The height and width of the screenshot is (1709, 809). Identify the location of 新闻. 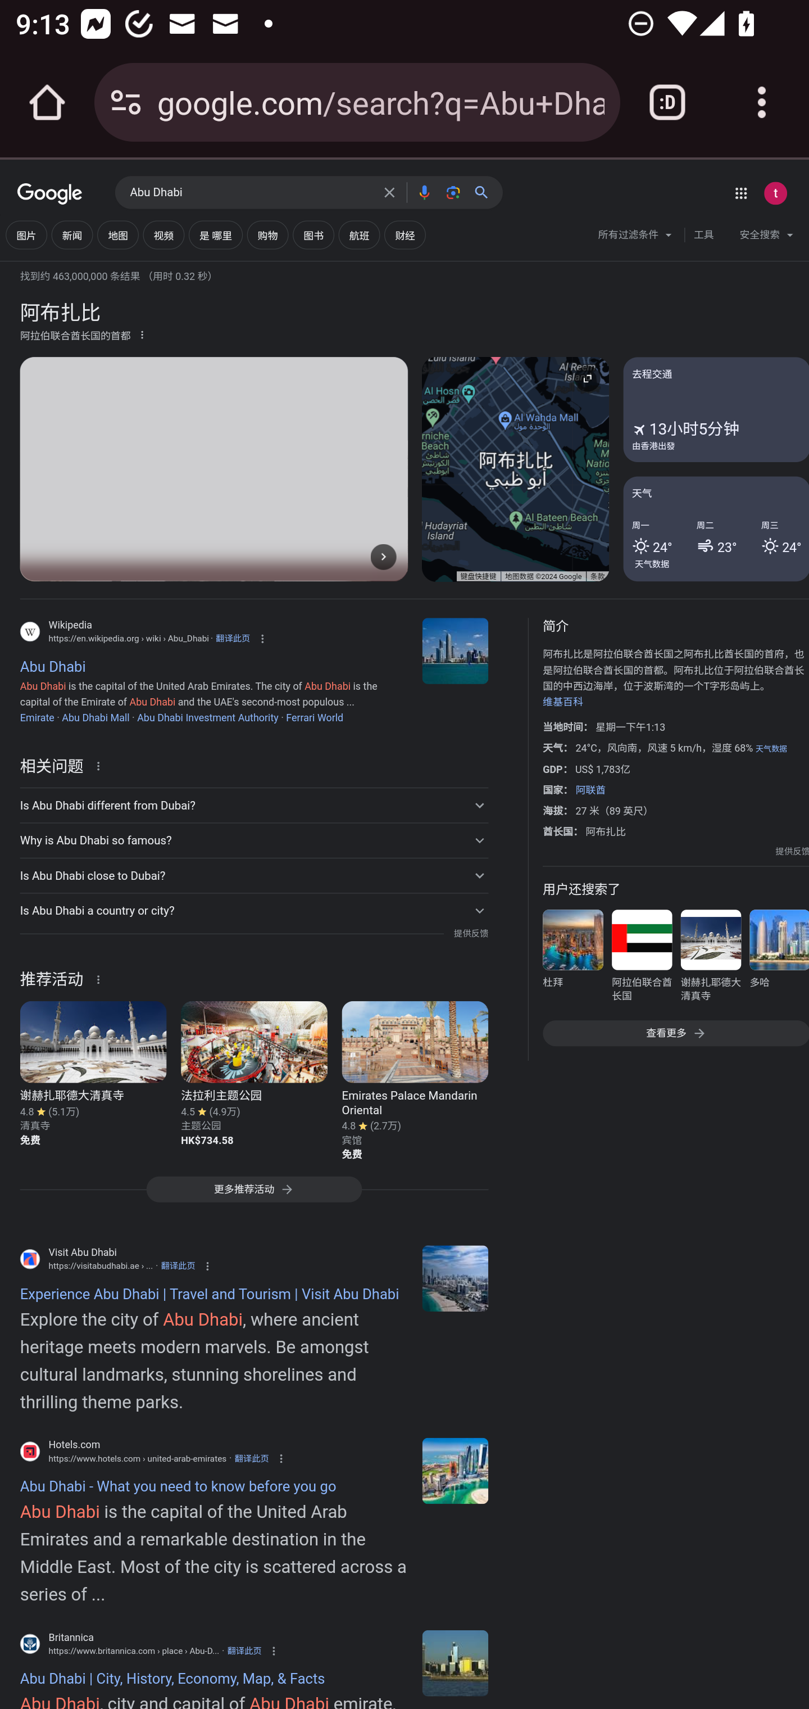
(71, 235).